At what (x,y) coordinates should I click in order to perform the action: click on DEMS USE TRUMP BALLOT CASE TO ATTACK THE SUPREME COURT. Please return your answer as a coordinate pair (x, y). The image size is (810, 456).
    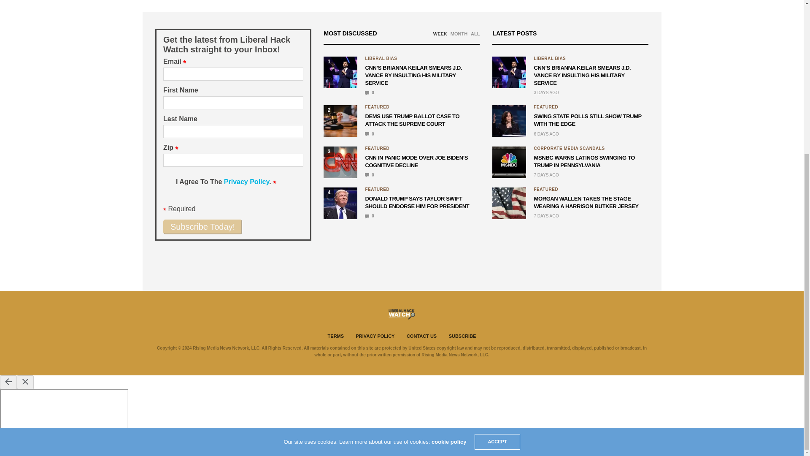
    Looking at the image, I should click on (412, 120).